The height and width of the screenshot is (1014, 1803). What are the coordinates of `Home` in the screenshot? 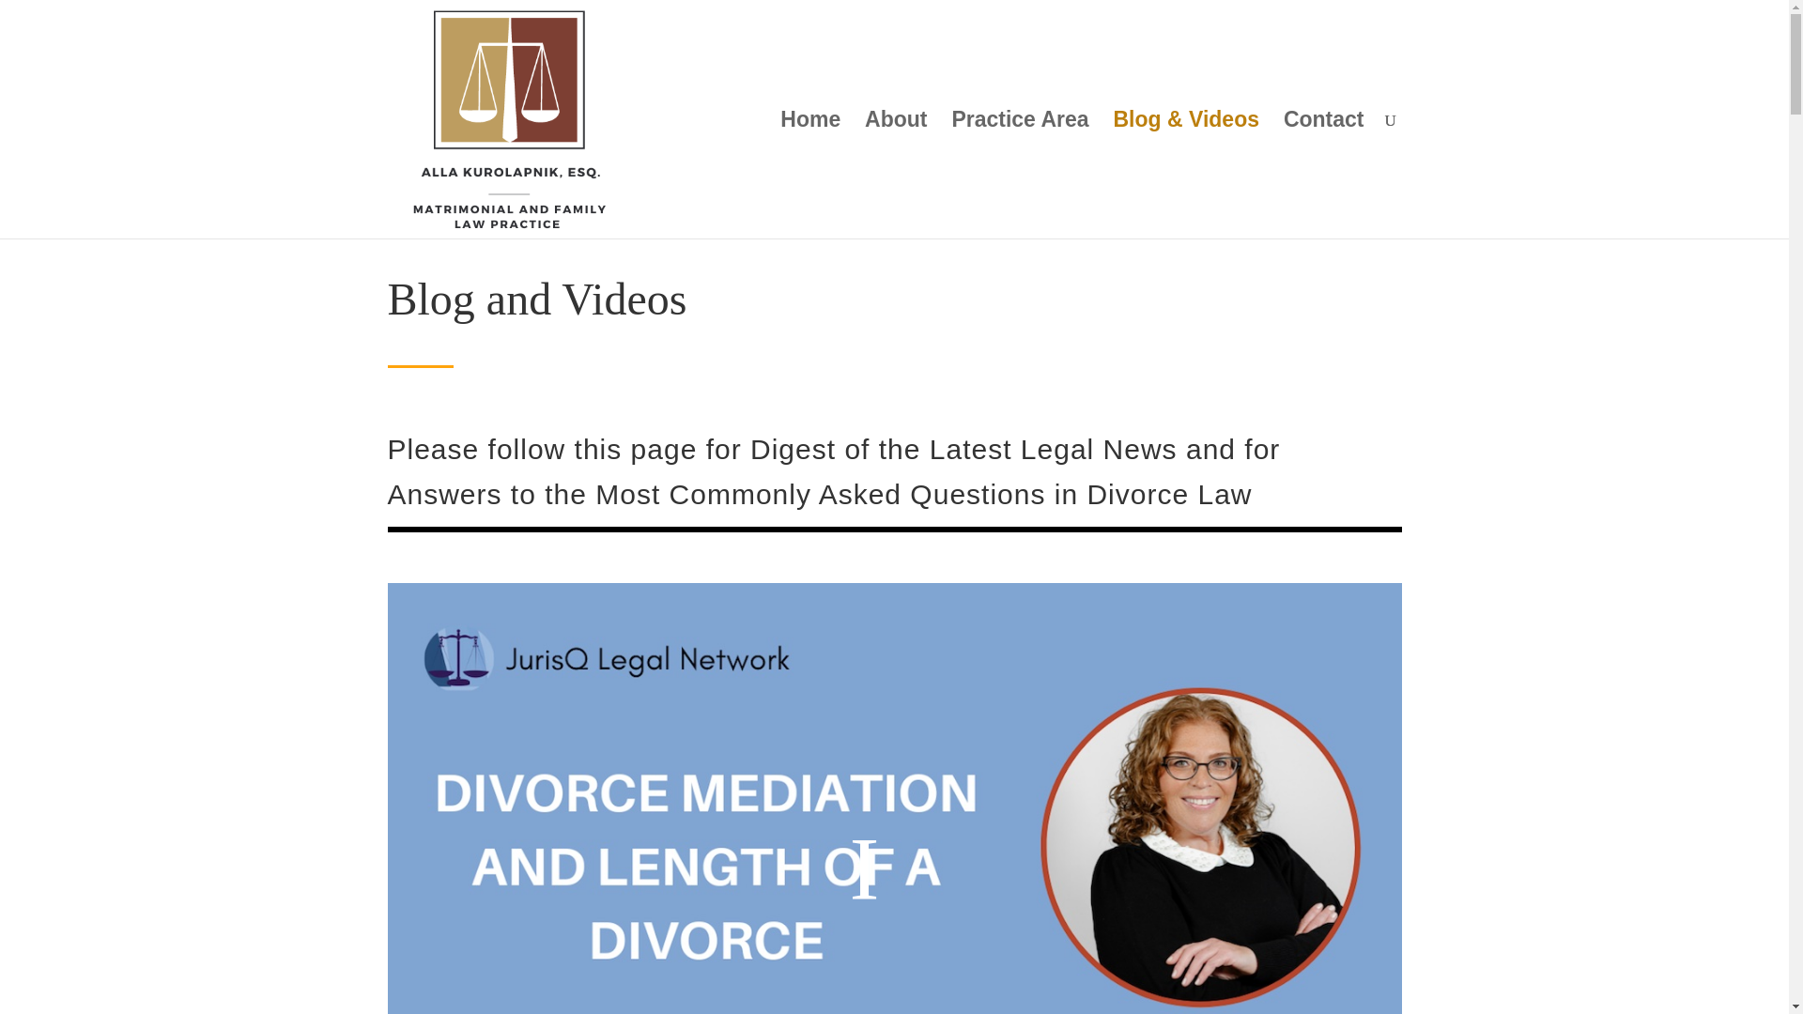 It's located at (809, 175).